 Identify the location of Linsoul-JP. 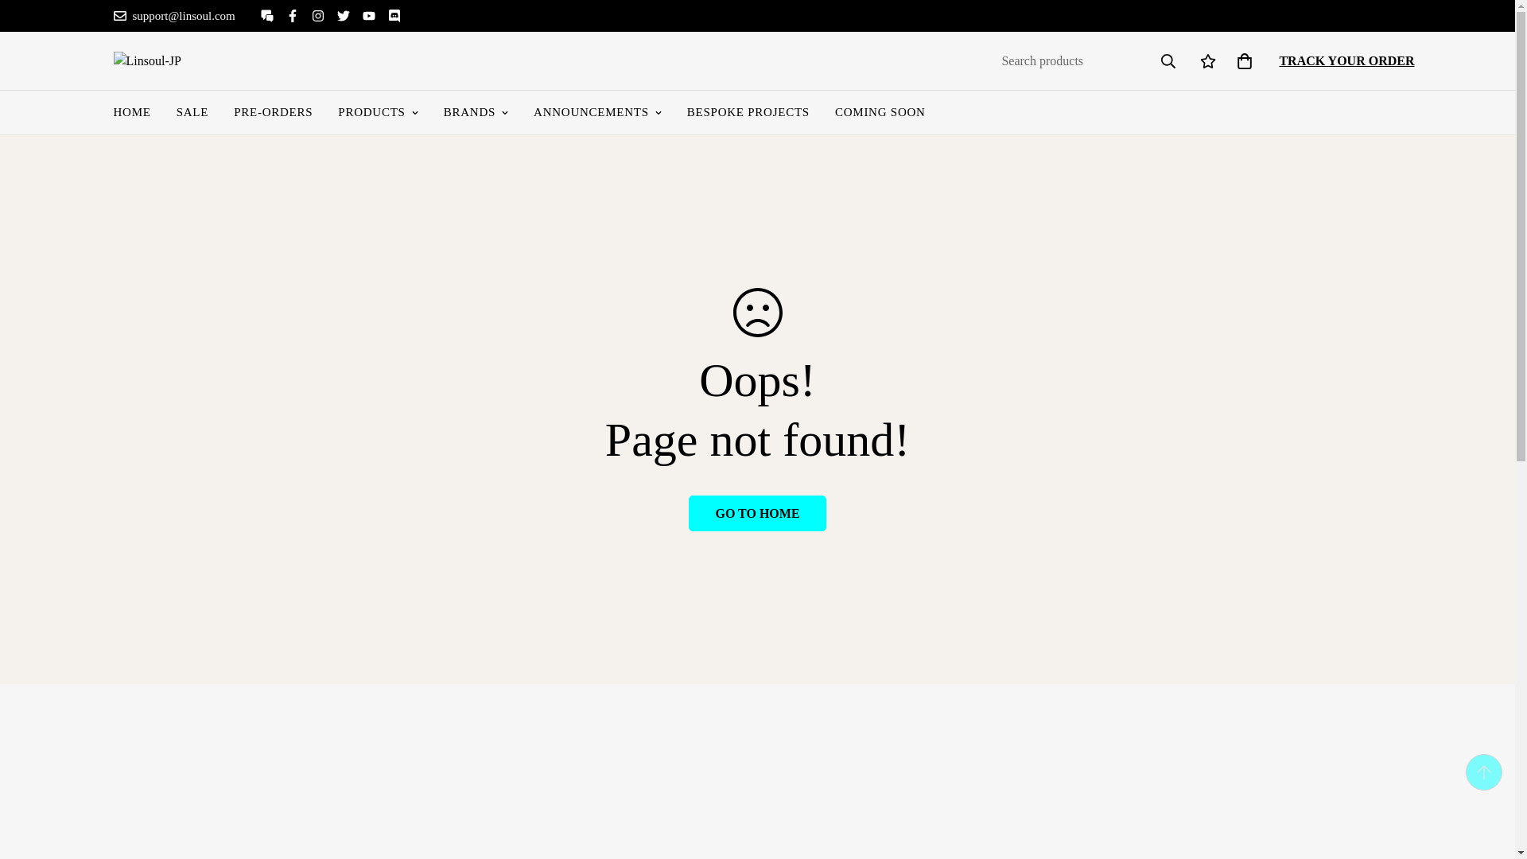
(170, 61).